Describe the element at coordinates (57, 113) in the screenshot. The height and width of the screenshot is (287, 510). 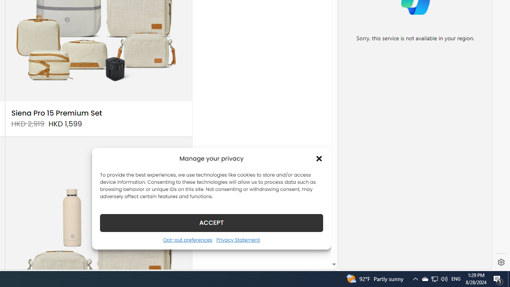
I see `Siena Pro 15 Premium Set` at that location.